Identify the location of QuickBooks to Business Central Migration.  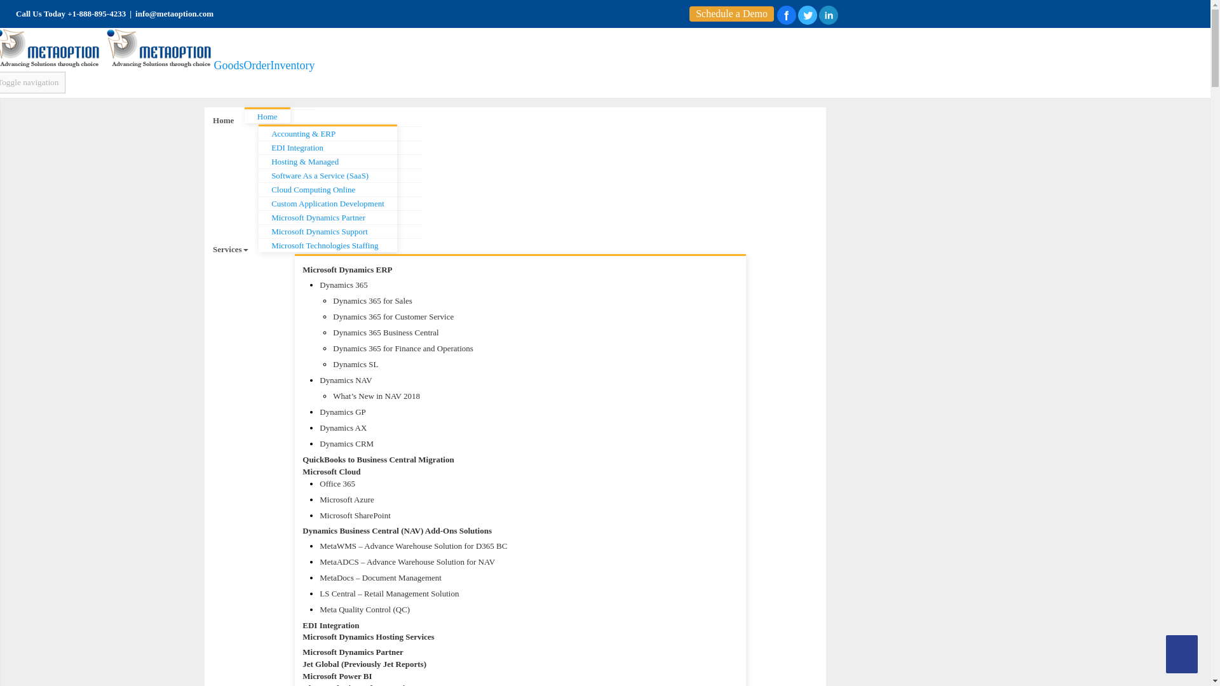
(512, 460).